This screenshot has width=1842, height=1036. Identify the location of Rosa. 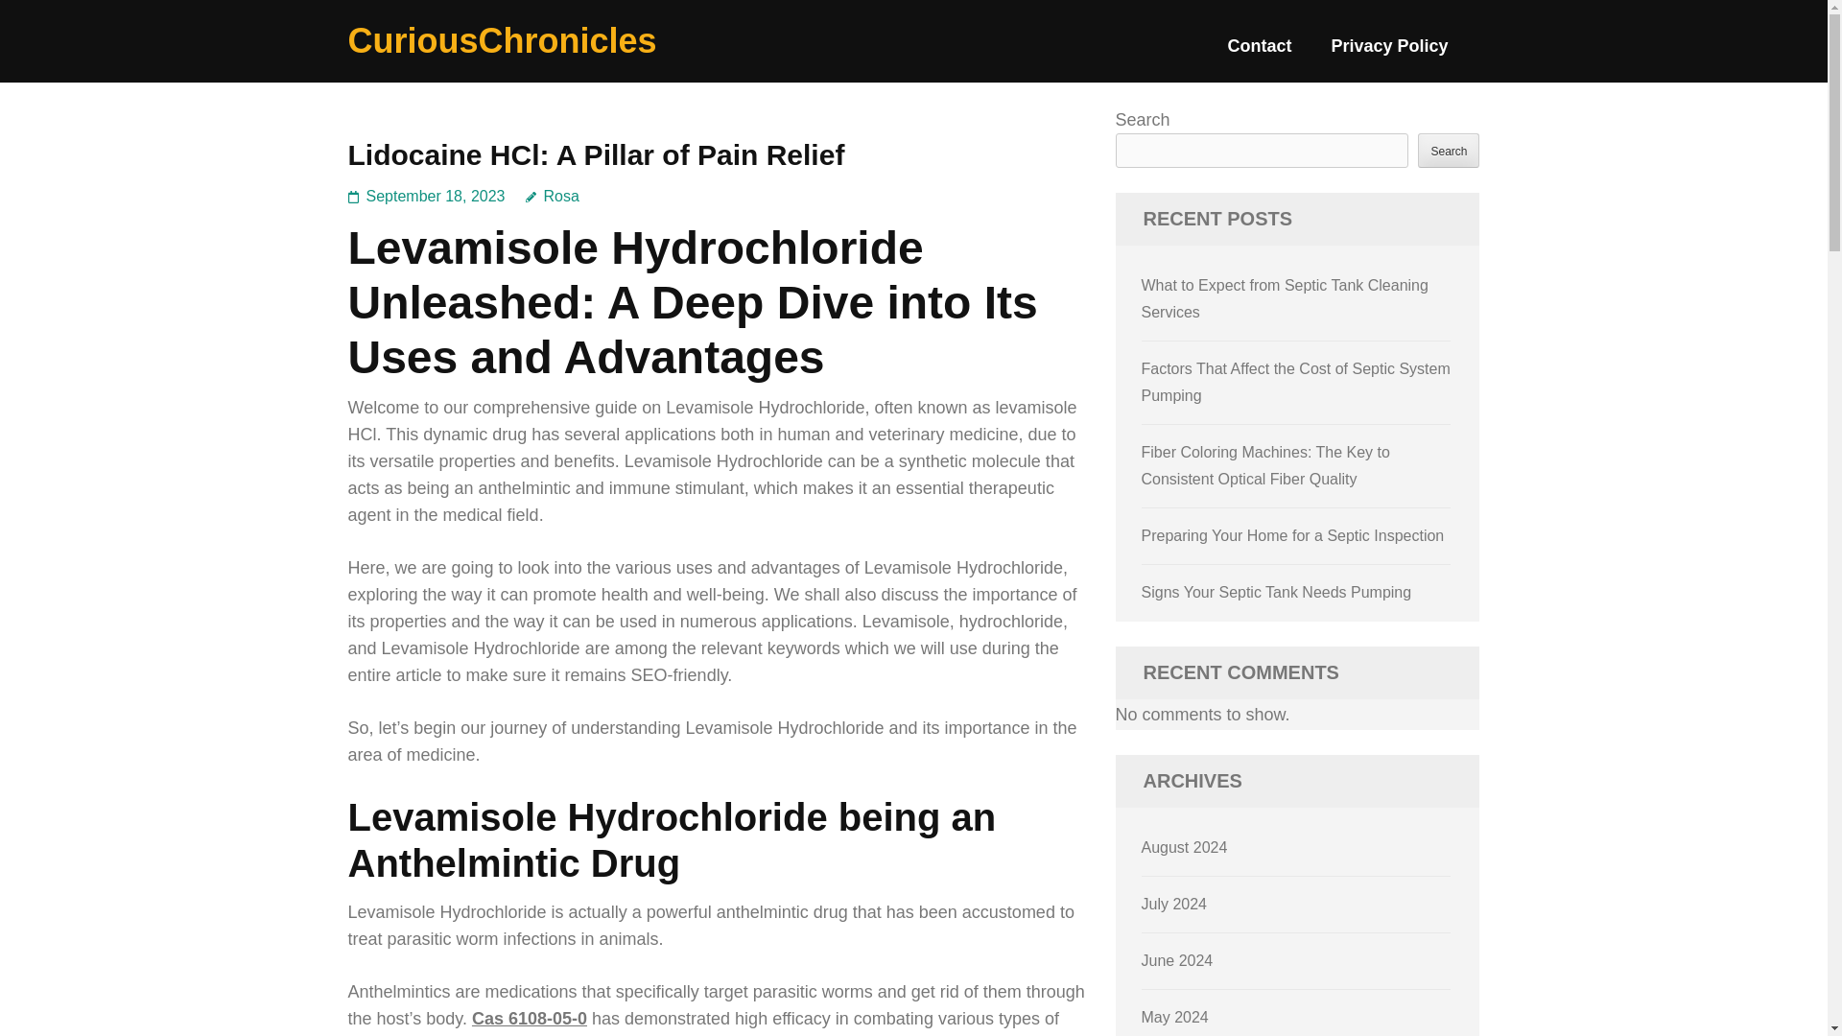
(553, 196).